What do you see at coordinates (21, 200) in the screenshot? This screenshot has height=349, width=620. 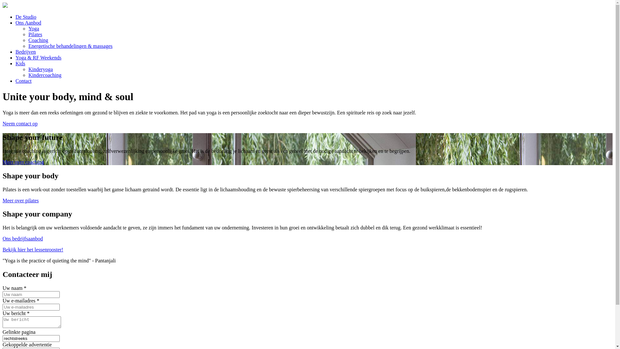 I see `Meer over pilates` at bounding box center [21, 200].